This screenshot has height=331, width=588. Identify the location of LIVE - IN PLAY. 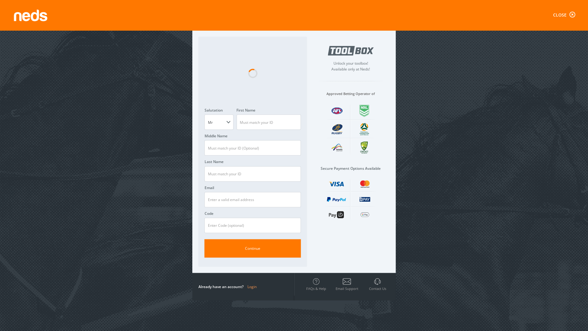
(156, 120).